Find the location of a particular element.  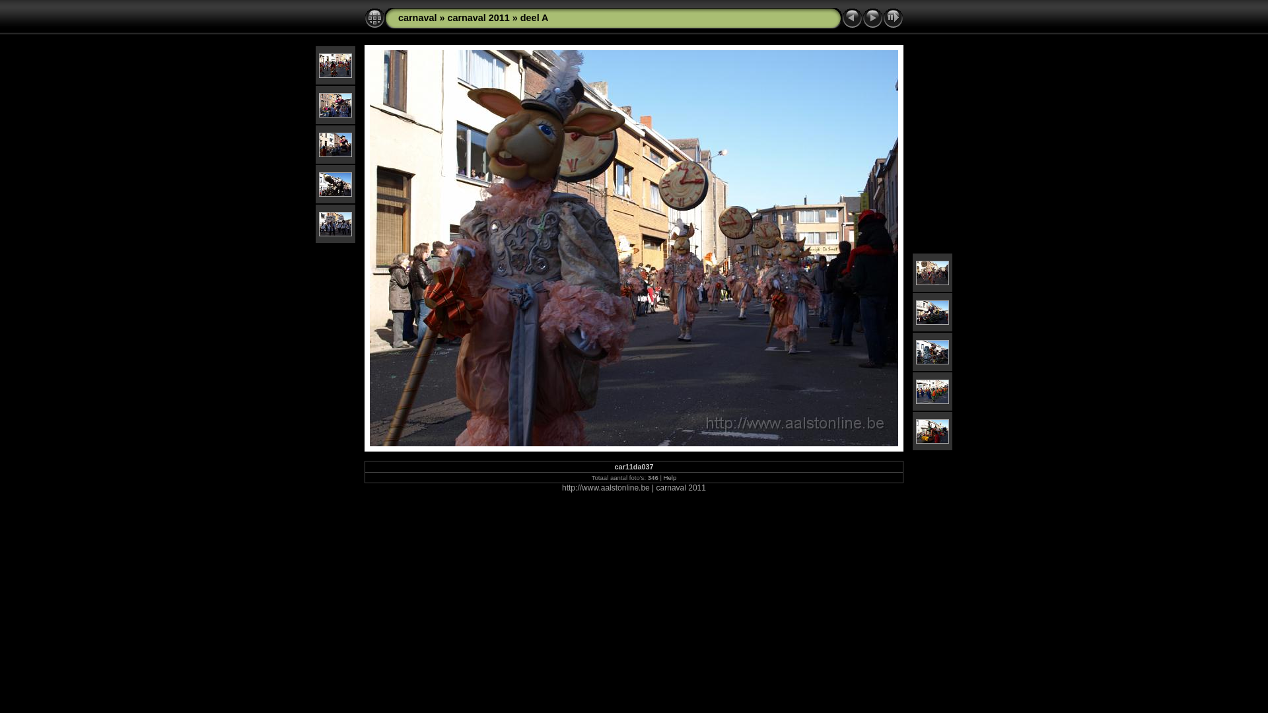

carnaval 2011 is located at coordinates (478, 18).